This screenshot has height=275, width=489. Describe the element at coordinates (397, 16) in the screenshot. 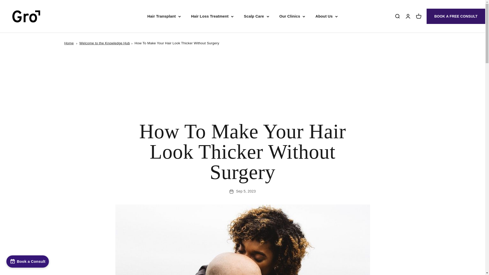

I see `Open search` at that location.